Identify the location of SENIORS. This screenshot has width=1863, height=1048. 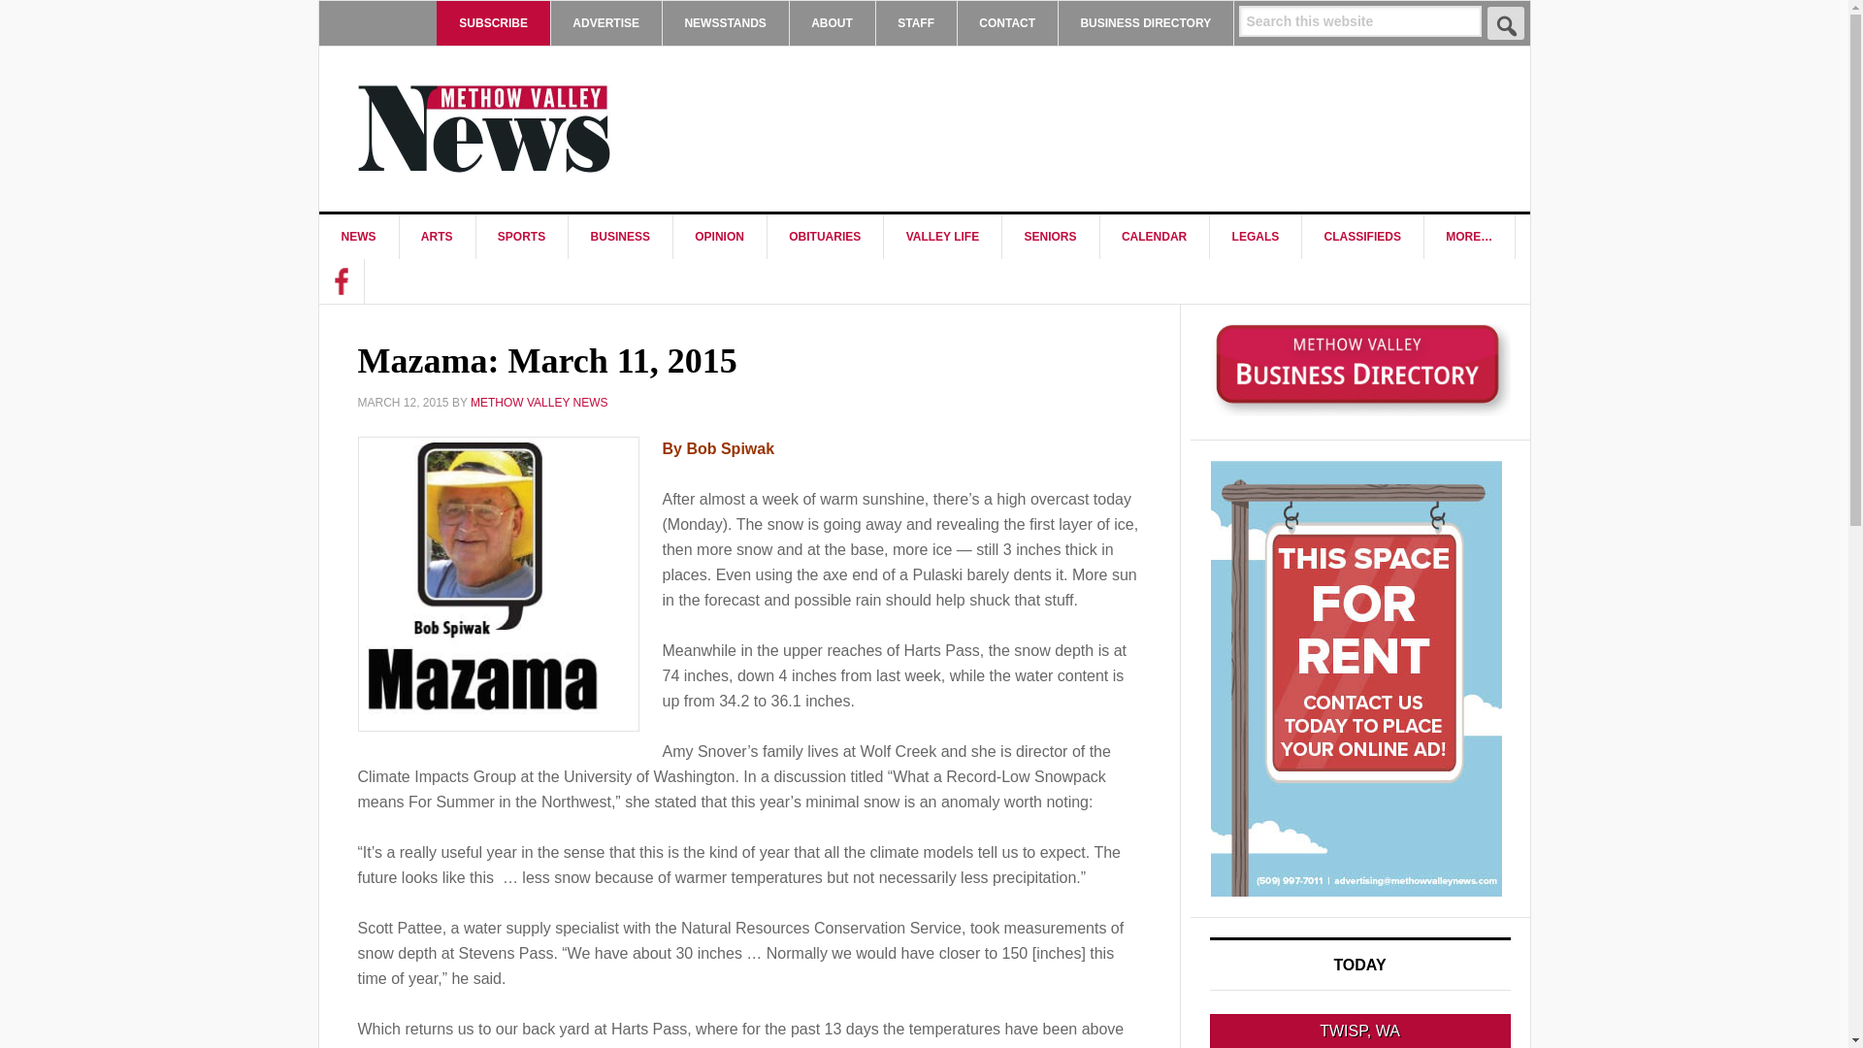
(1051, 237).